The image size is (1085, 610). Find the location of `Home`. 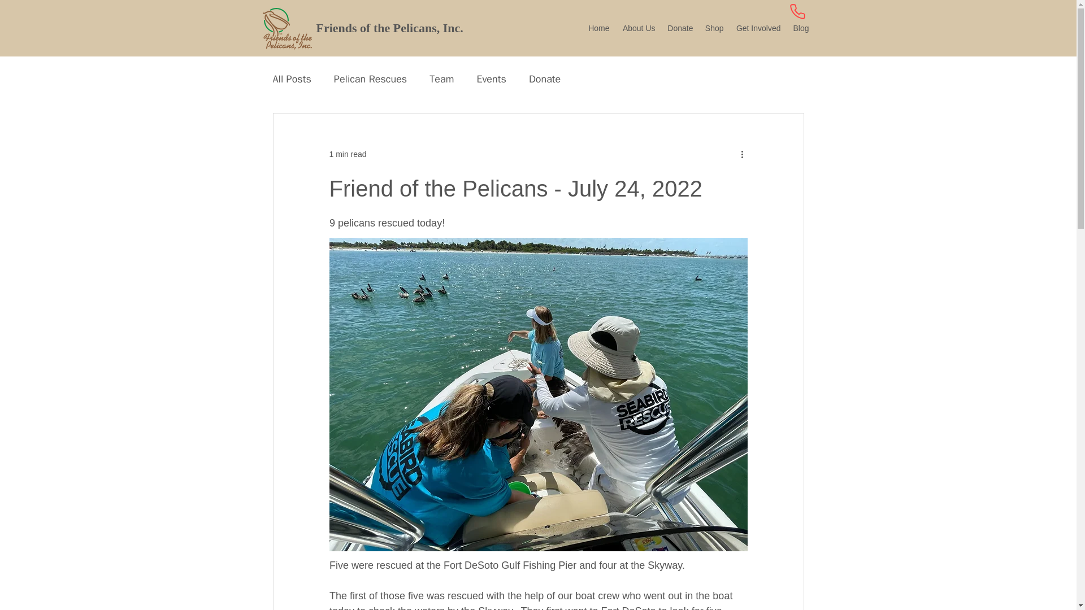

Home is located at coordinates (598, 28).